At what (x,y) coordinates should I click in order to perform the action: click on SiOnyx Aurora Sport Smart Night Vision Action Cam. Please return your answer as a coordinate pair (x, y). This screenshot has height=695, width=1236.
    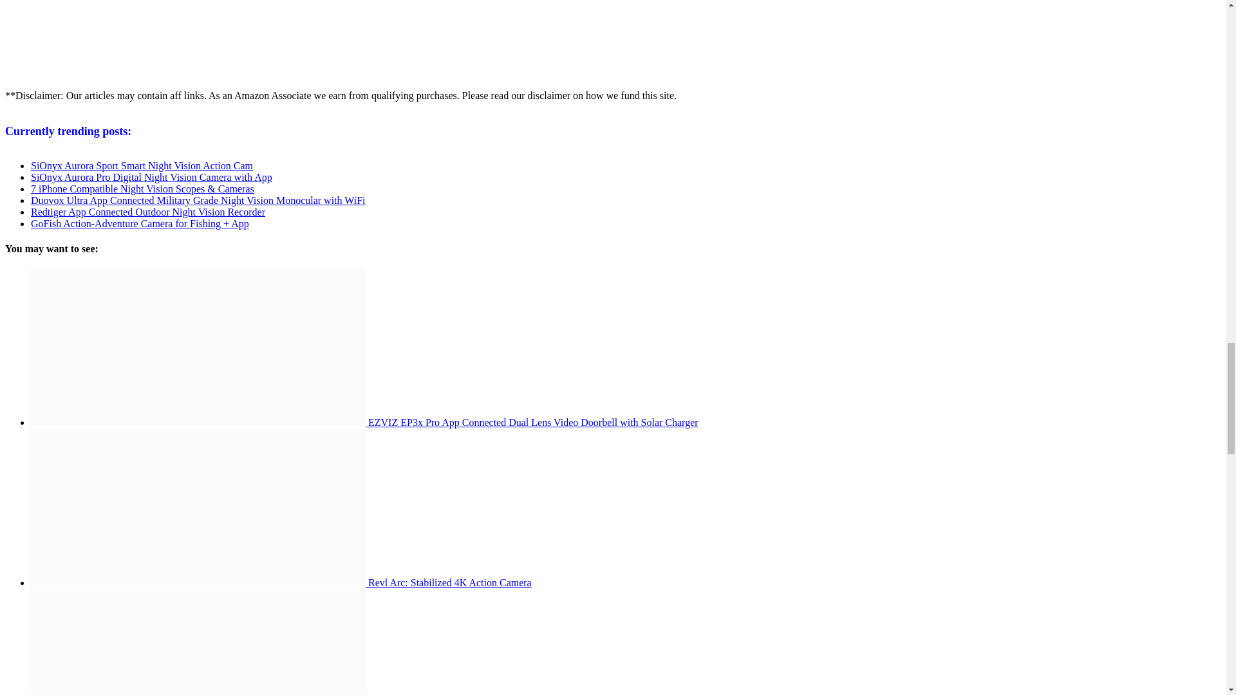
    Looking at the image, I should click on (142, 165).